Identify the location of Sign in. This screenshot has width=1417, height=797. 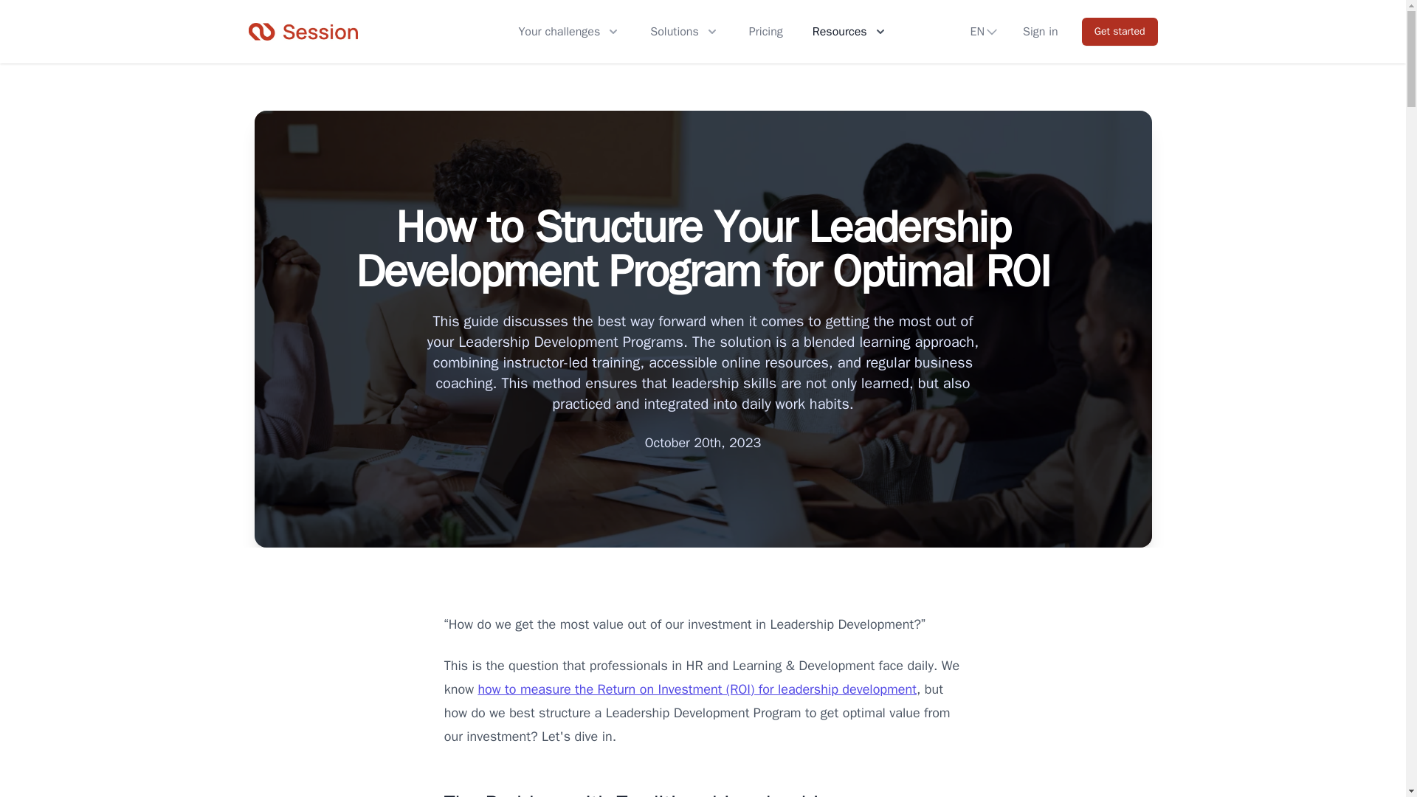
(1041, 32).